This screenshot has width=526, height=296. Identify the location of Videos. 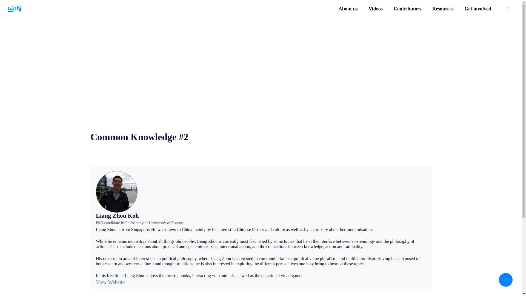
(375, 8).